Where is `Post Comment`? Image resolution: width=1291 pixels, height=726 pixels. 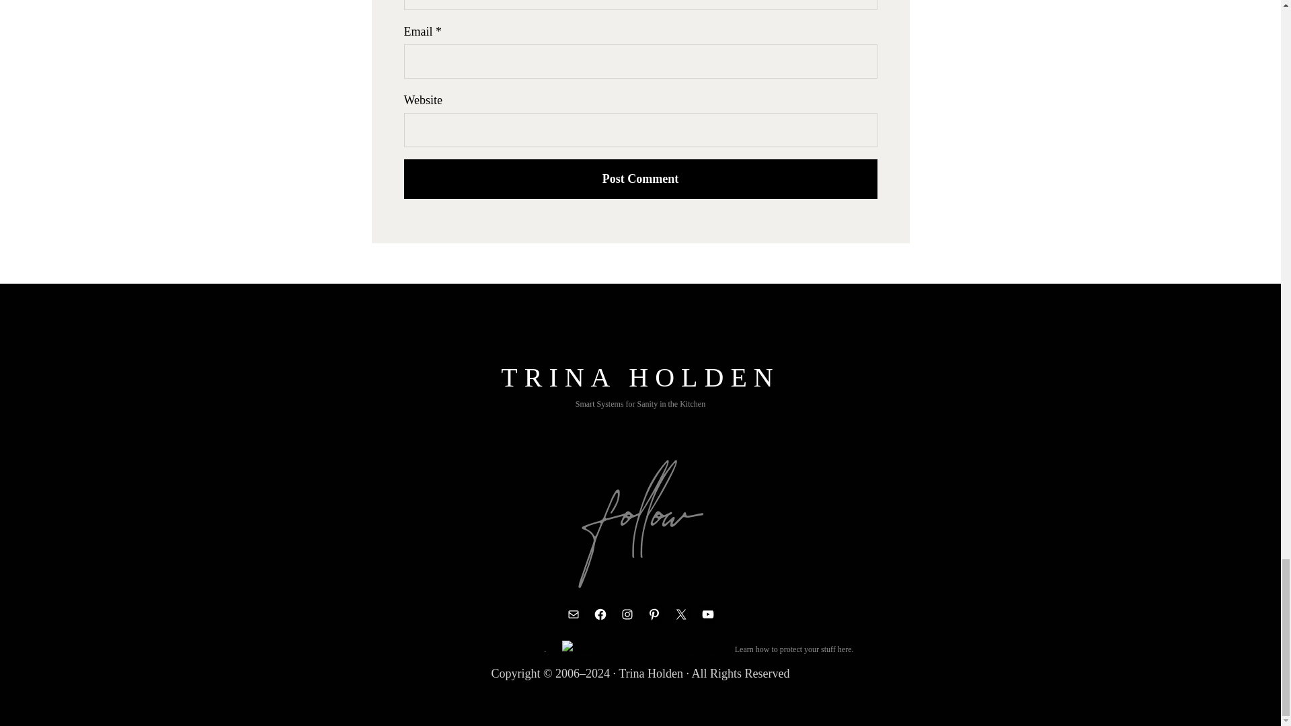 Post Comment is located at coordinates (639, 179).